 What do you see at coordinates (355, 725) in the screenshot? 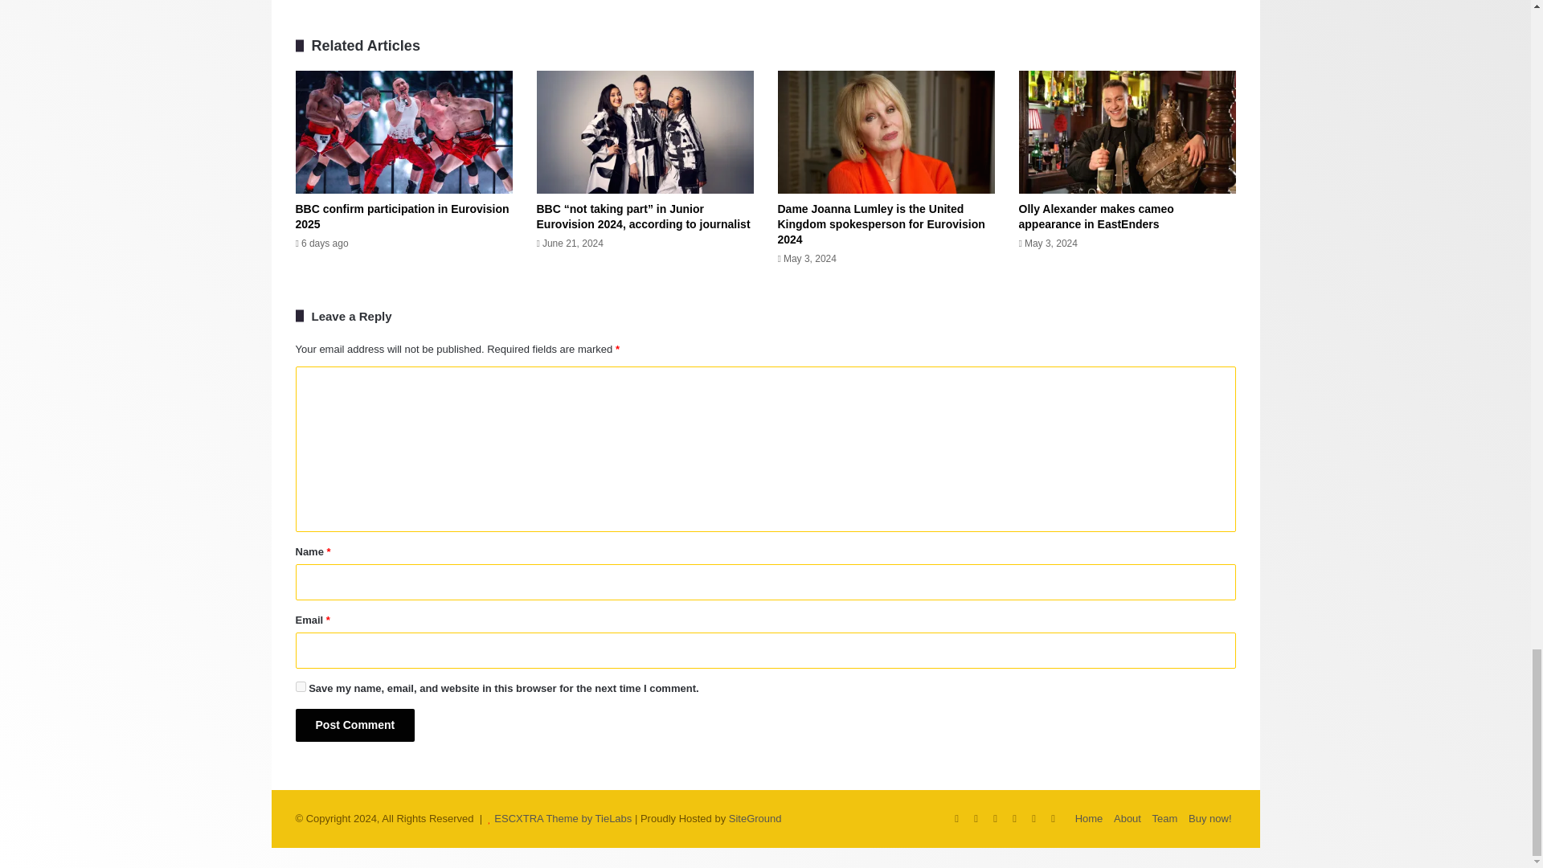
I see `Post Comment` at bounding box center [355, 725].